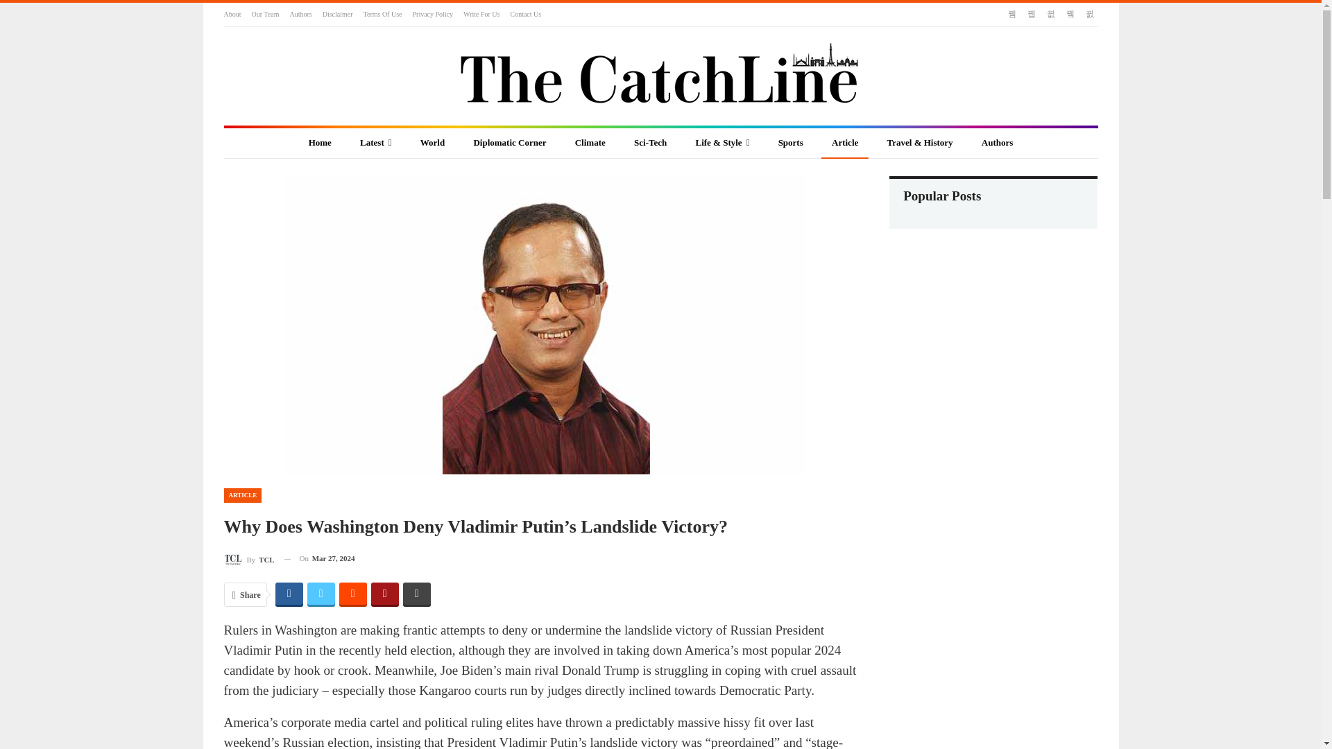 The image size is (1332, 749). Describe the element at coordinates (590, 143) in the screenshot. I see `Climate` at that location.